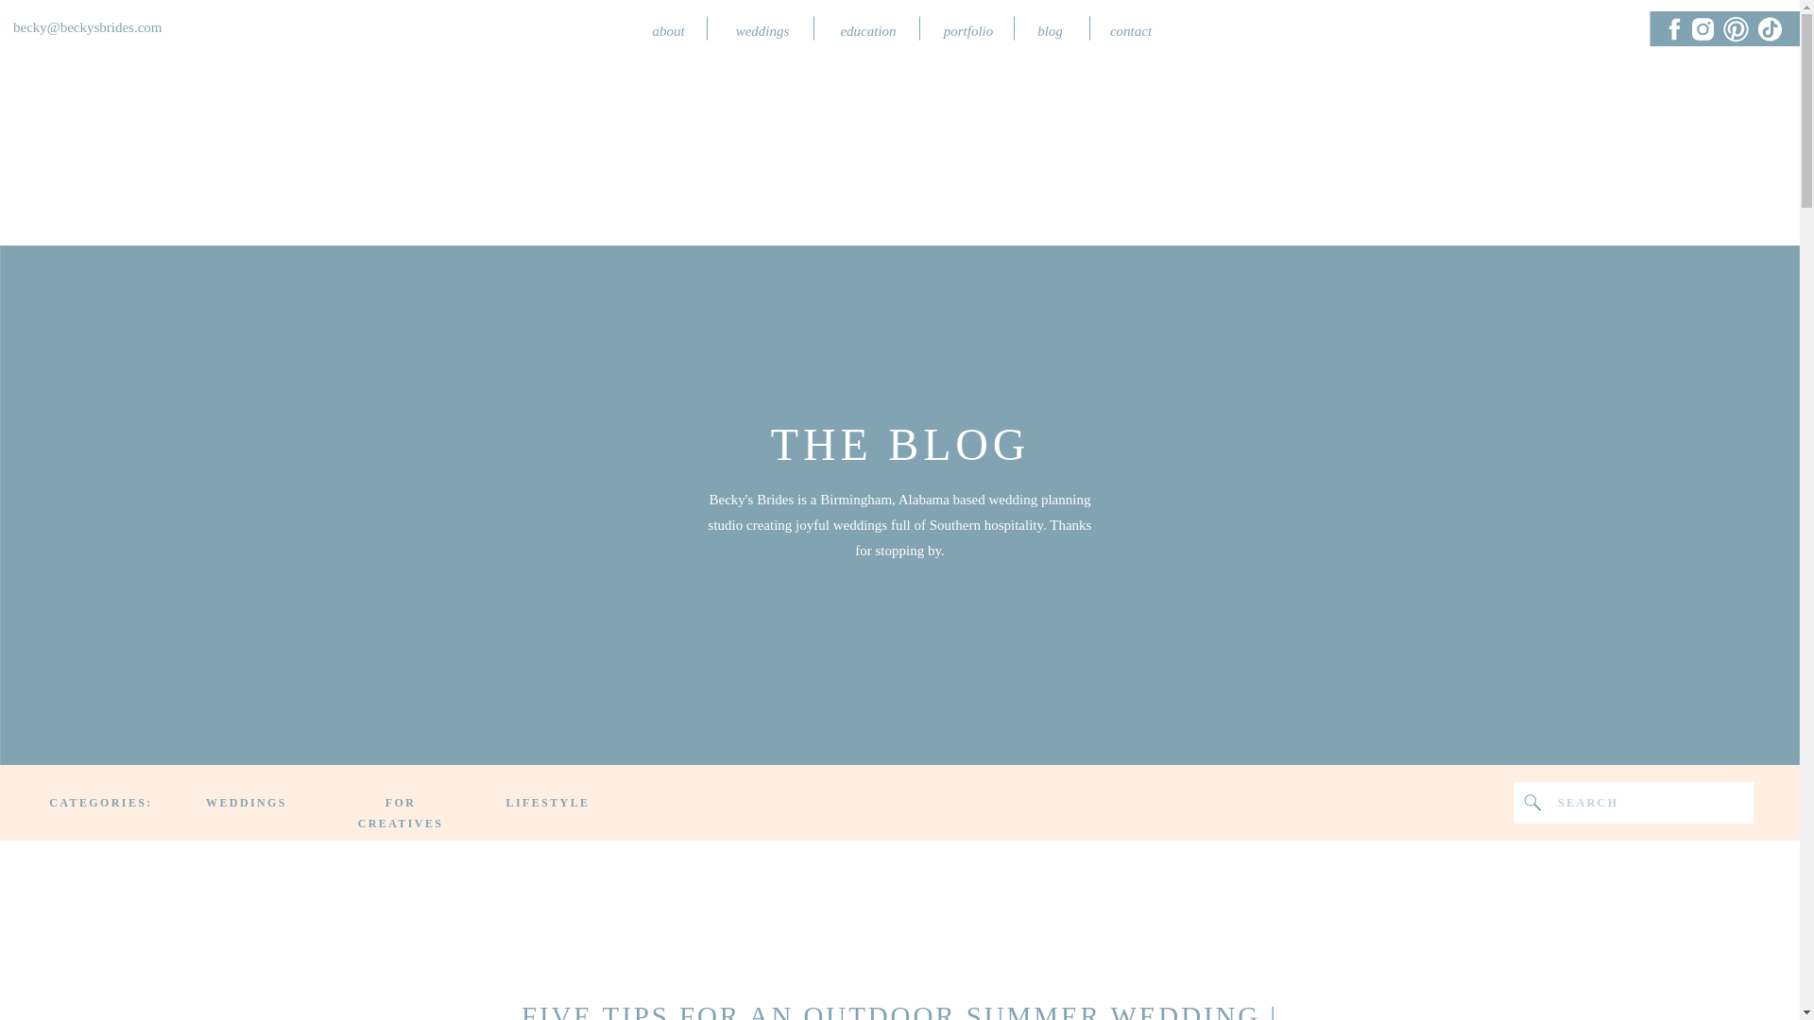 This screenshot has height=1020, width=1814. Describe the element at coordinates (548, 803) in the screenshot. I see `LIFESTYLE` at that location.